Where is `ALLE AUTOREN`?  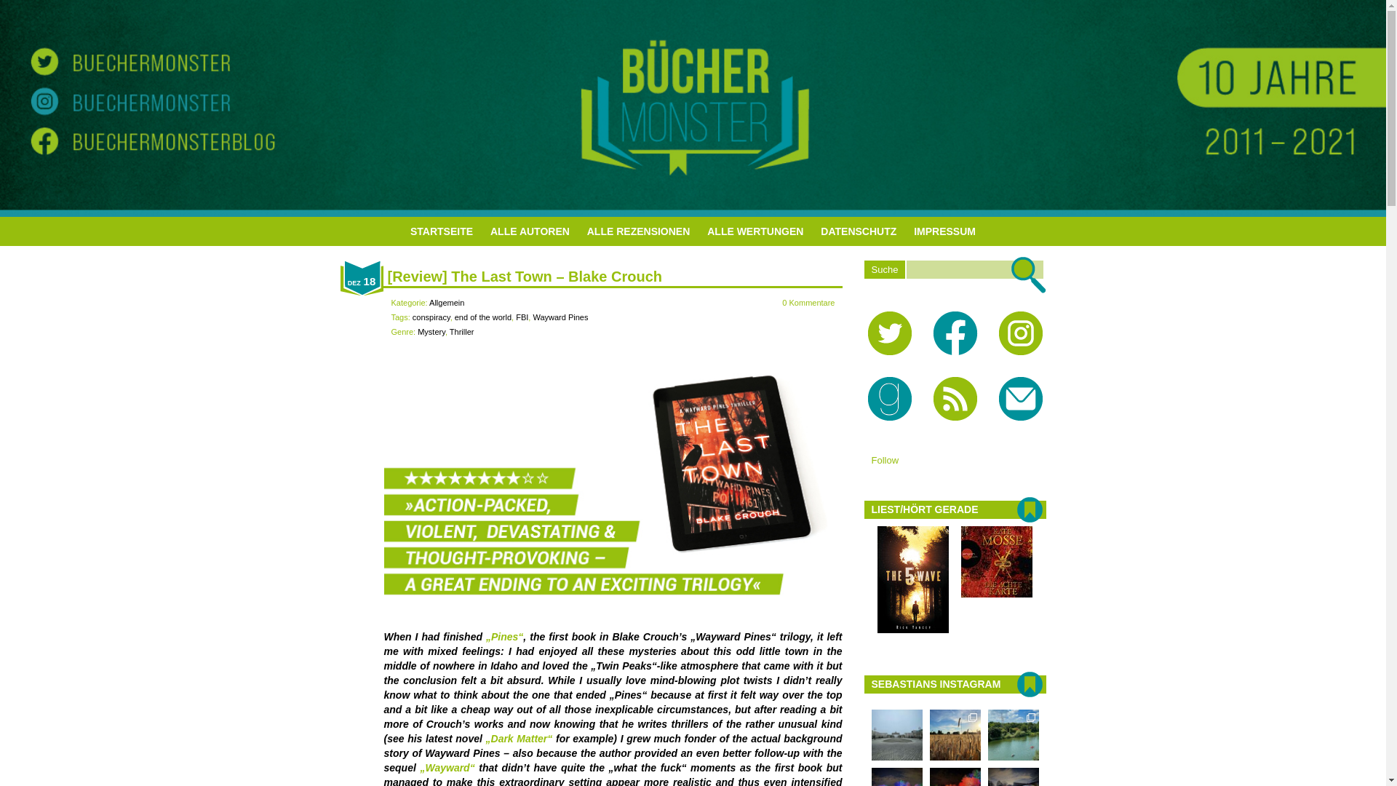
ALLE AUTOREN is located at coordinates (530, 231).